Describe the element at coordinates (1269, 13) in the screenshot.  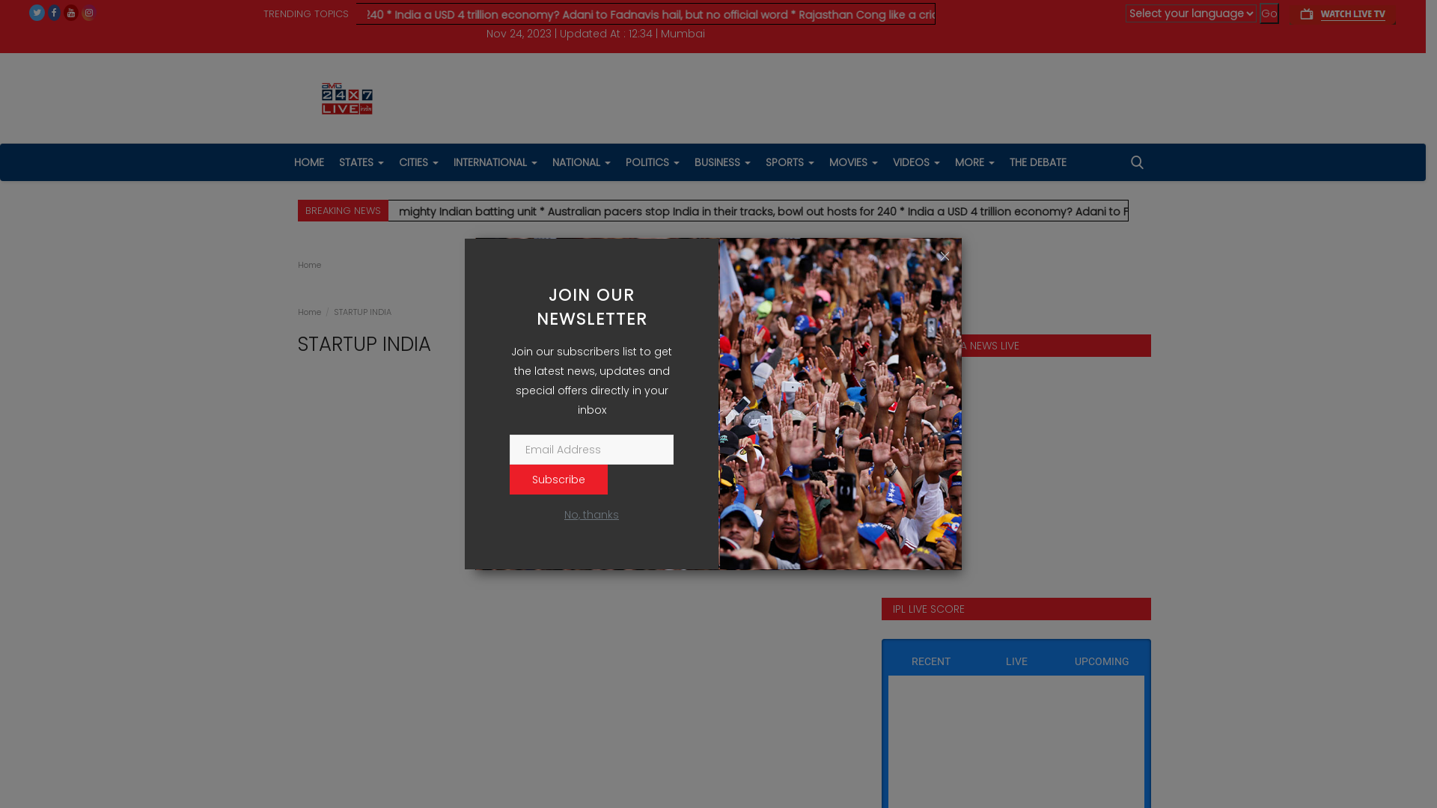
I see `Go` at that location.